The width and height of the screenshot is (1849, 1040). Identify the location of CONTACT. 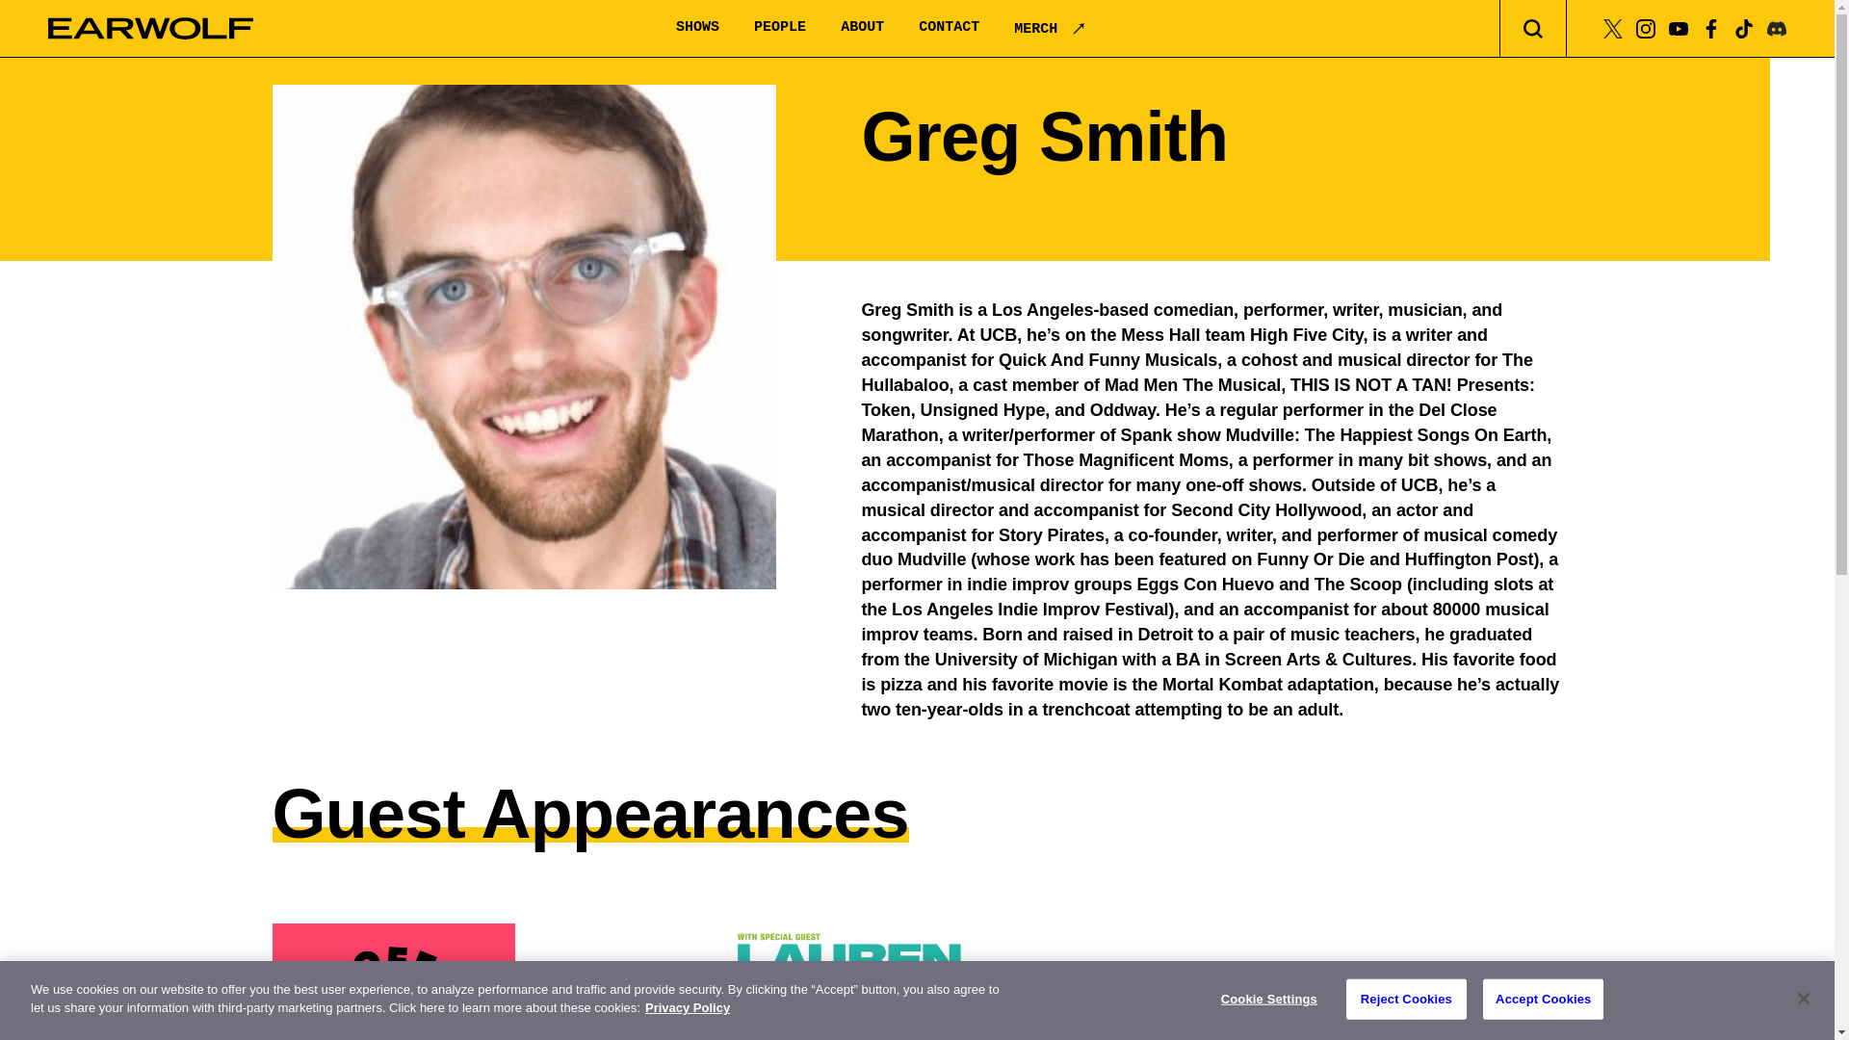
(950, 27).